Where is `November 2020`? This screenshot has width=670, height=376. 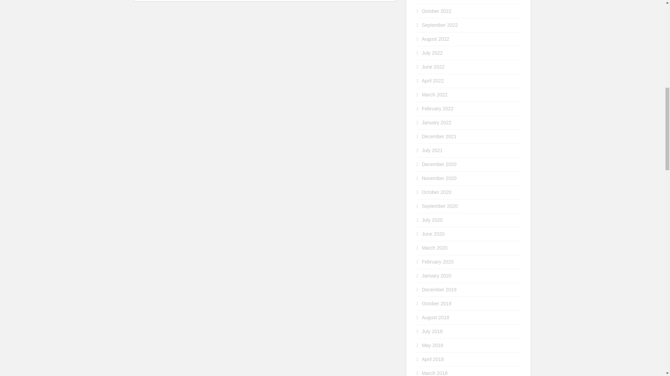
November 2020 is located at coordinates (439, 178).